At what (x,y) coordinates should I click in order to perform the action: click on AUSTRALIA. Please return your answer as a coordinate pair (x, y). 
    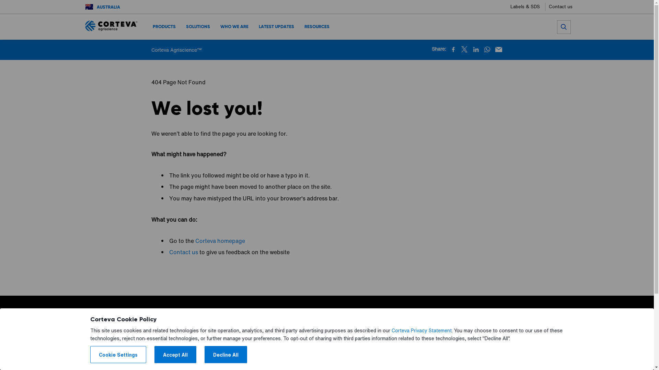
    Looking at the image, I should click on (108, 7).